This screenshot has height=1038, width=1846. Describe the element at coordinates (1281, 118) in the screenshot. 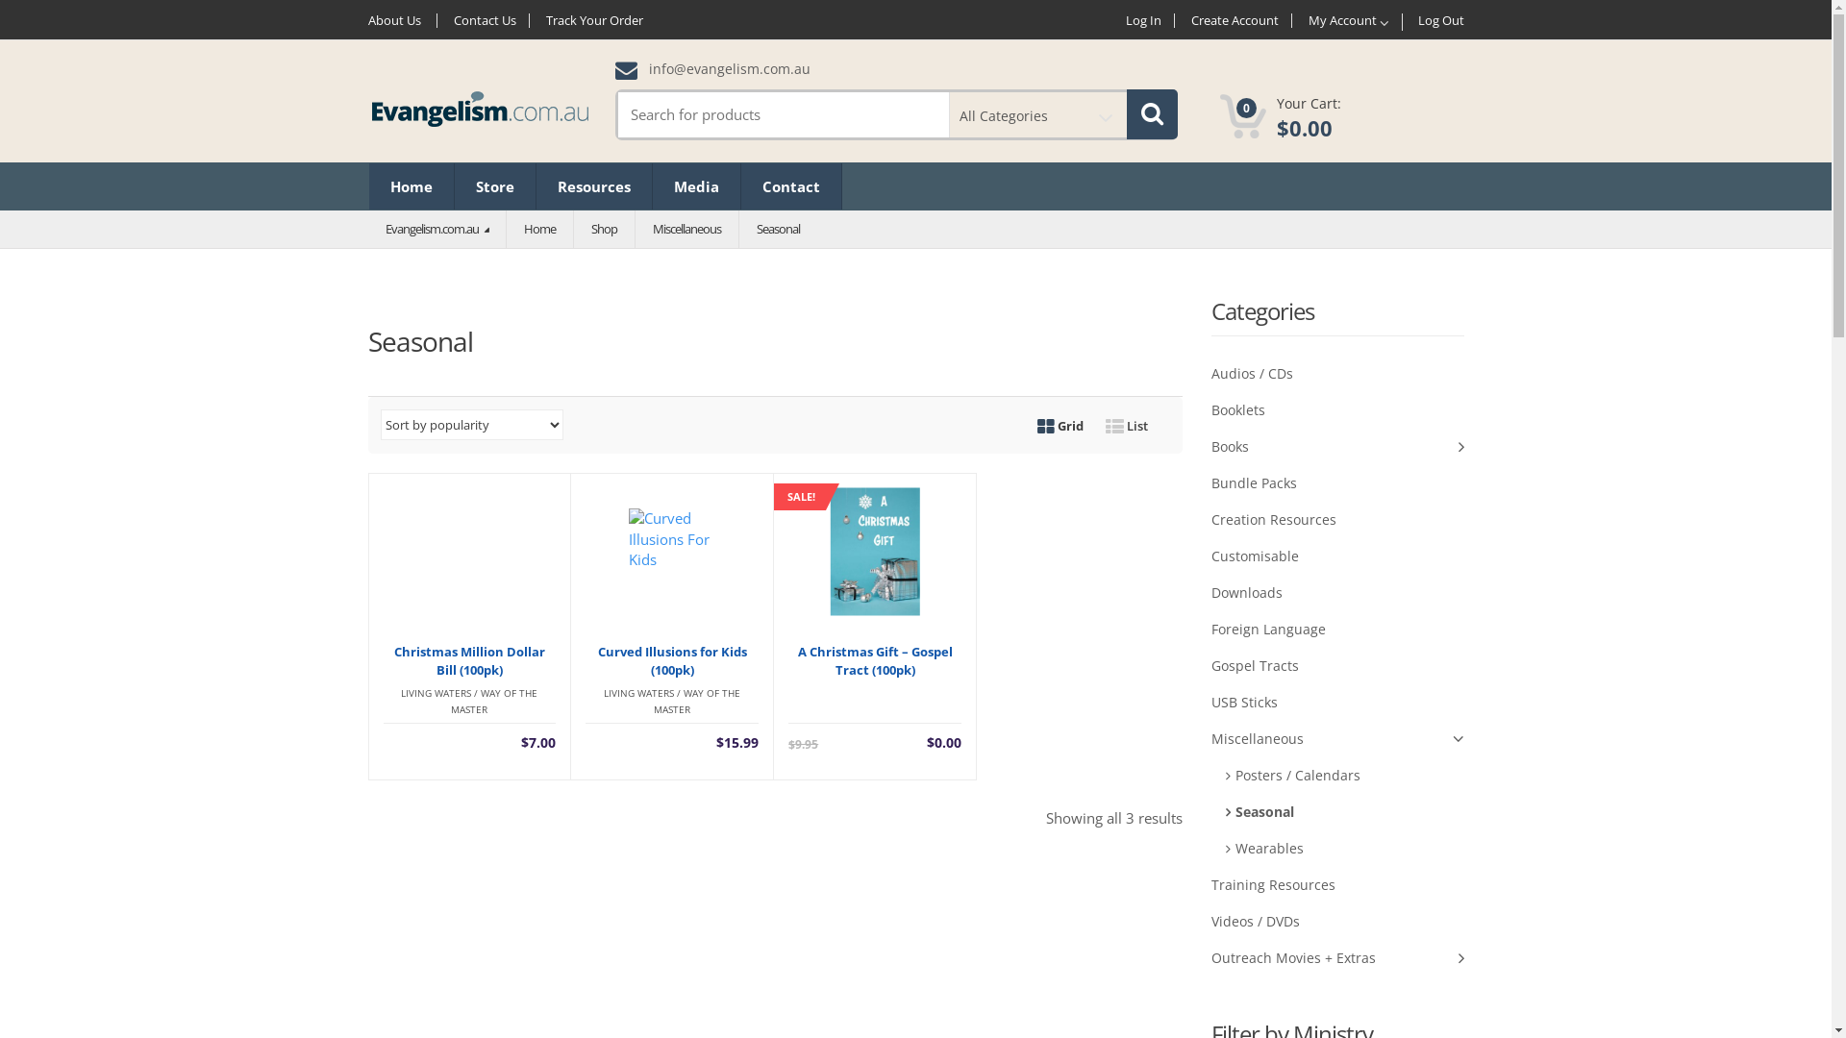

I see `0
Your Cart:
$0.00` at that location.